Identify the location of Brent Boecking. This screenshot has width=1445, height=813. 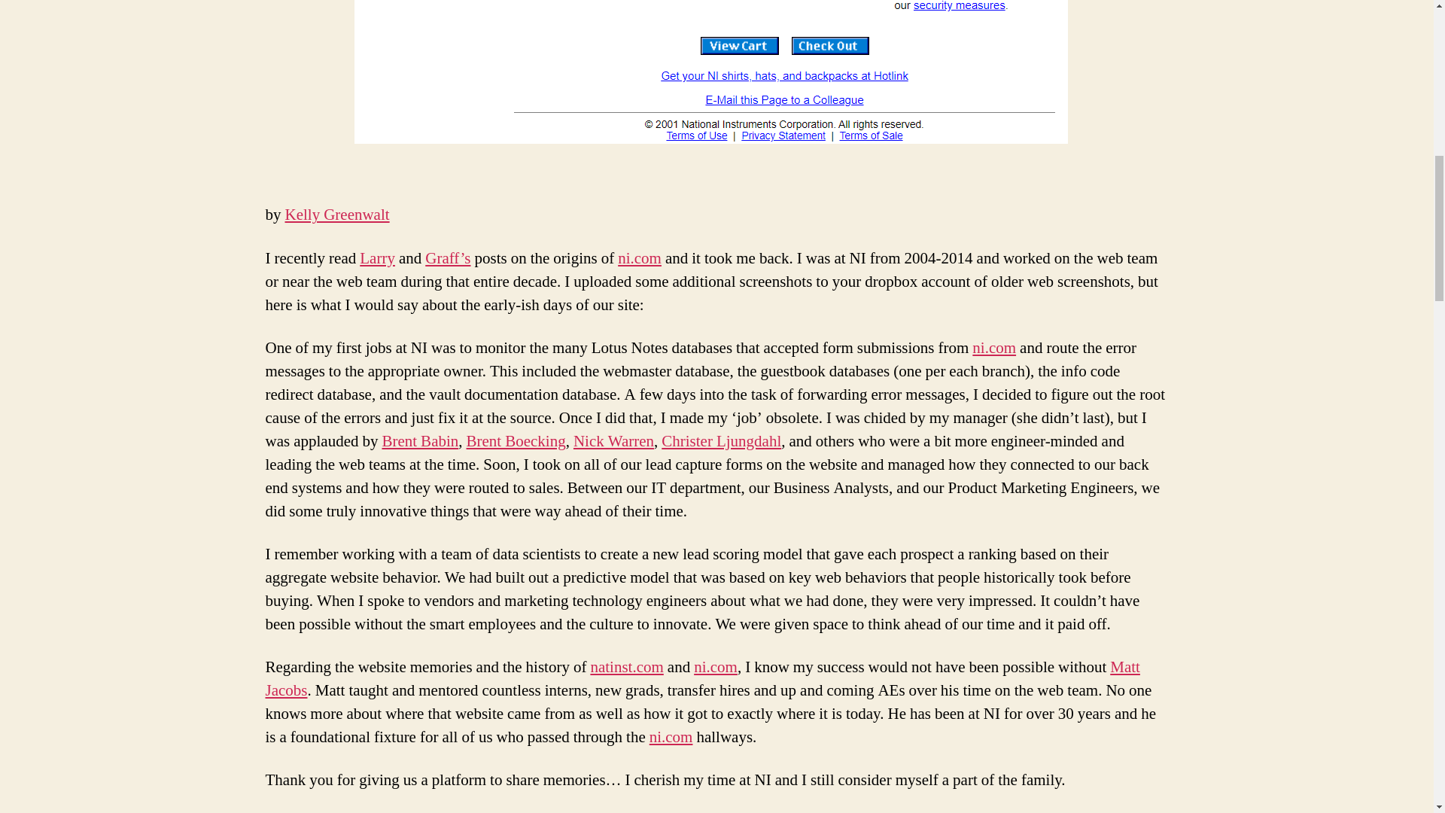
(516, 441).